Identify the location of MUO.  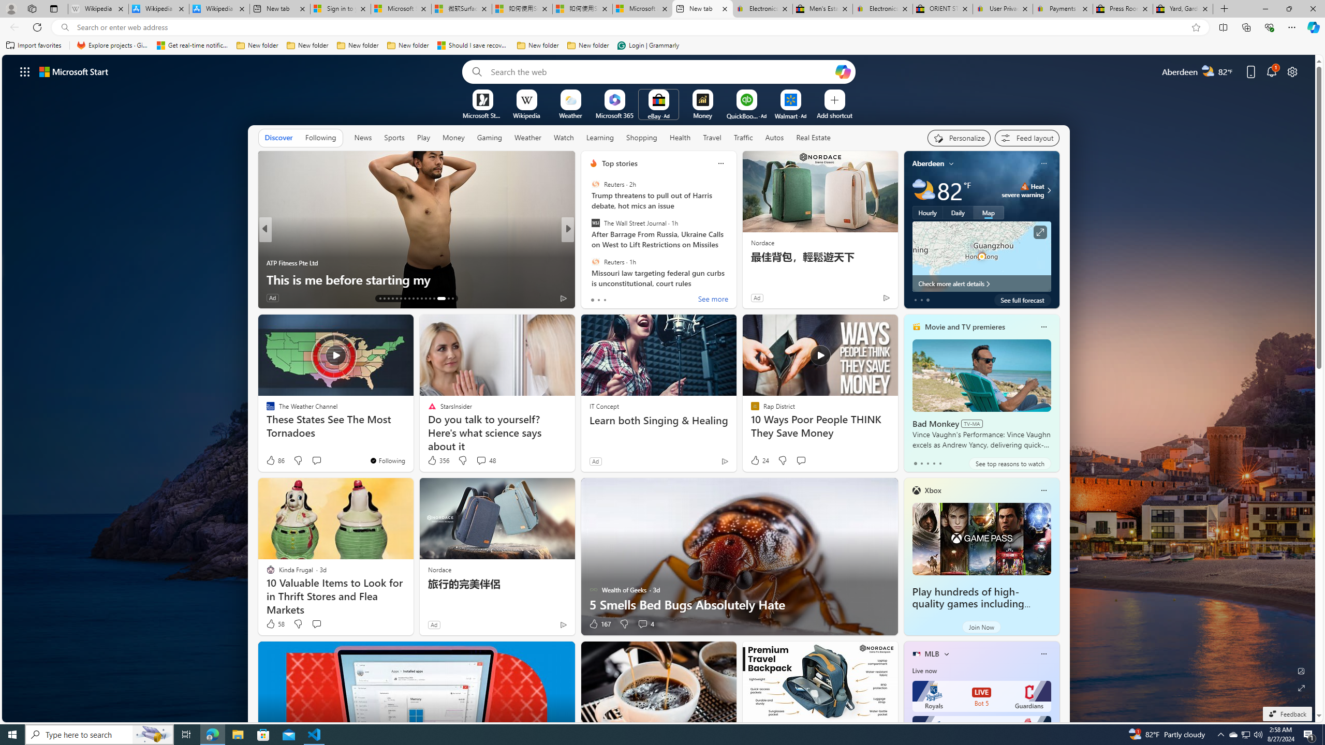
(270, 262).